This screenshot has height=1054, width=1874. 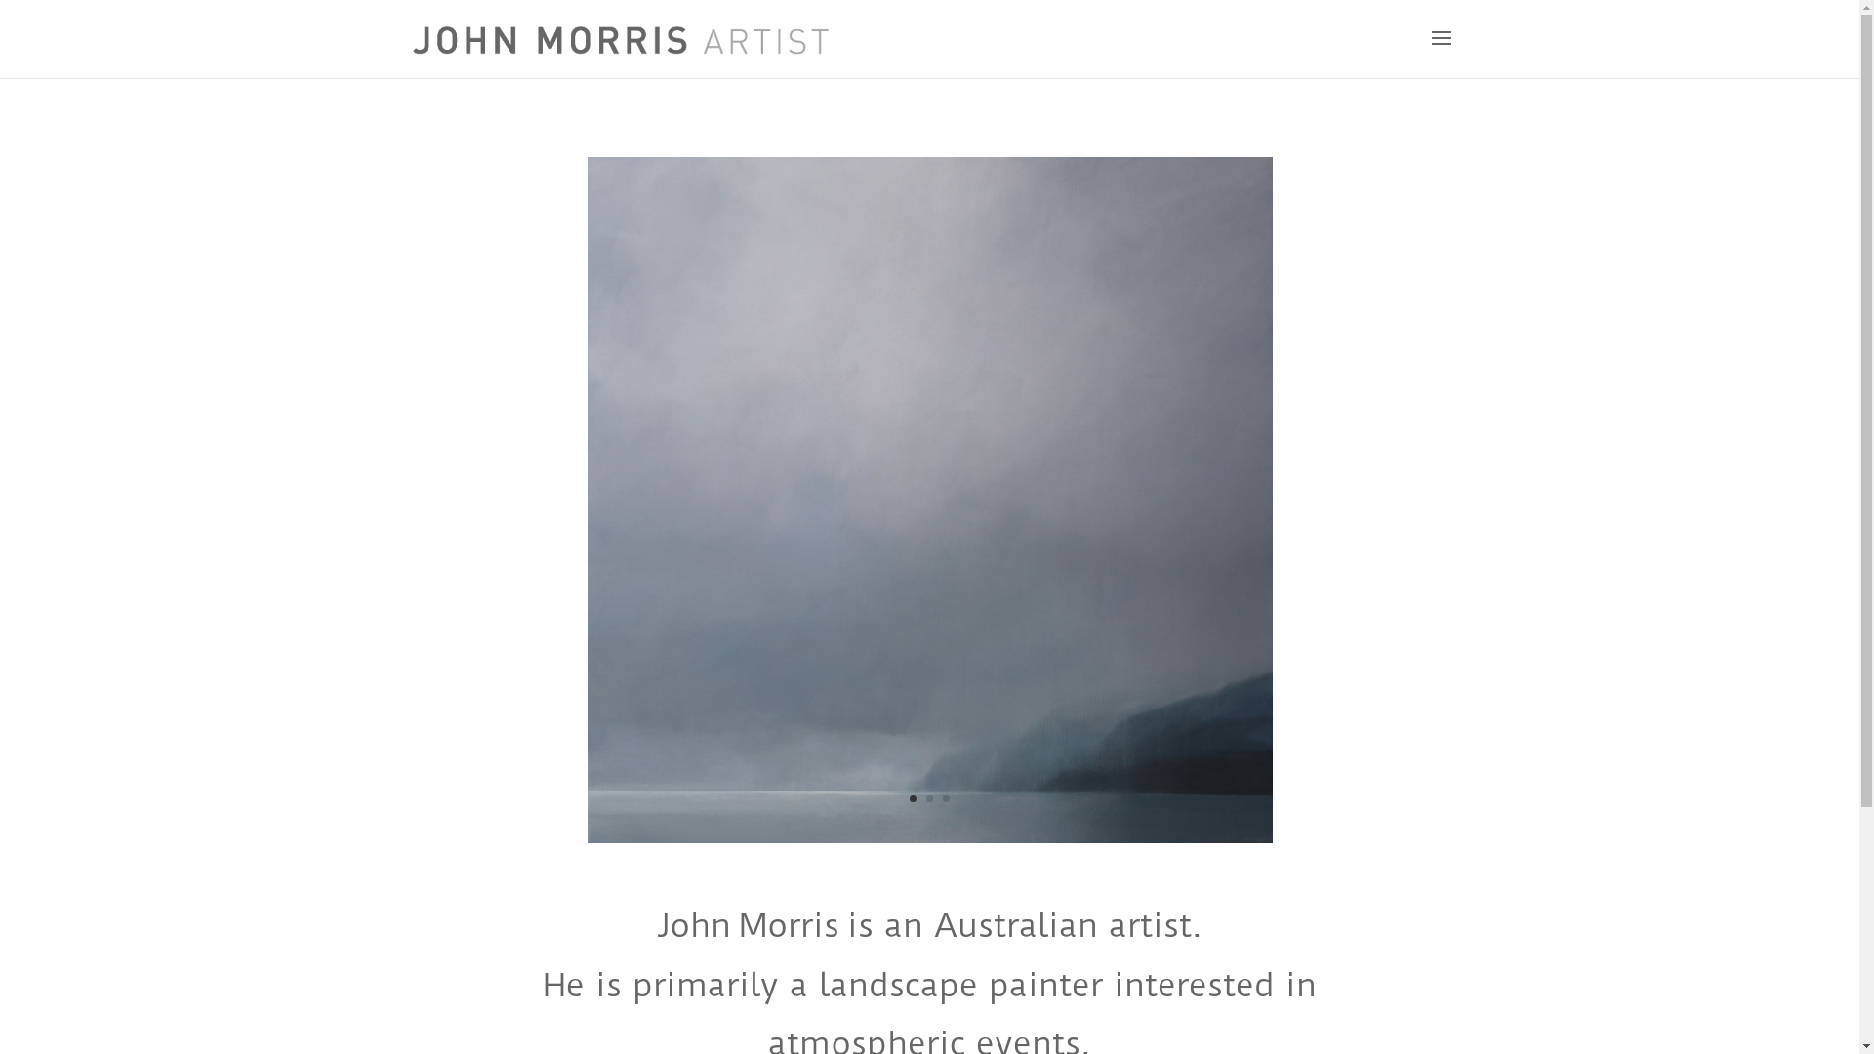 What do you see at coordinates (946, 798) in the screenshot?
I see `3` at bounding box center [946, 798].